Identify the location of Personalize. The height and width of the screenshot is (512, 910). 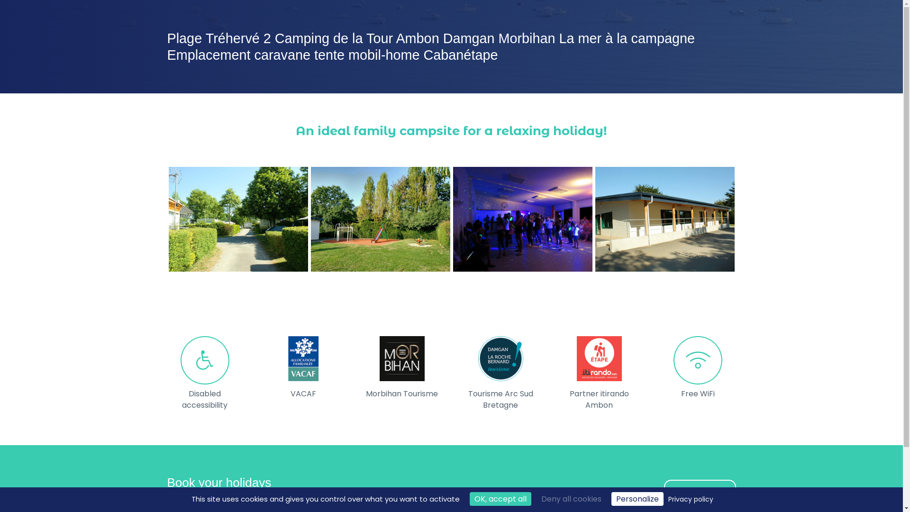
(637, 499).